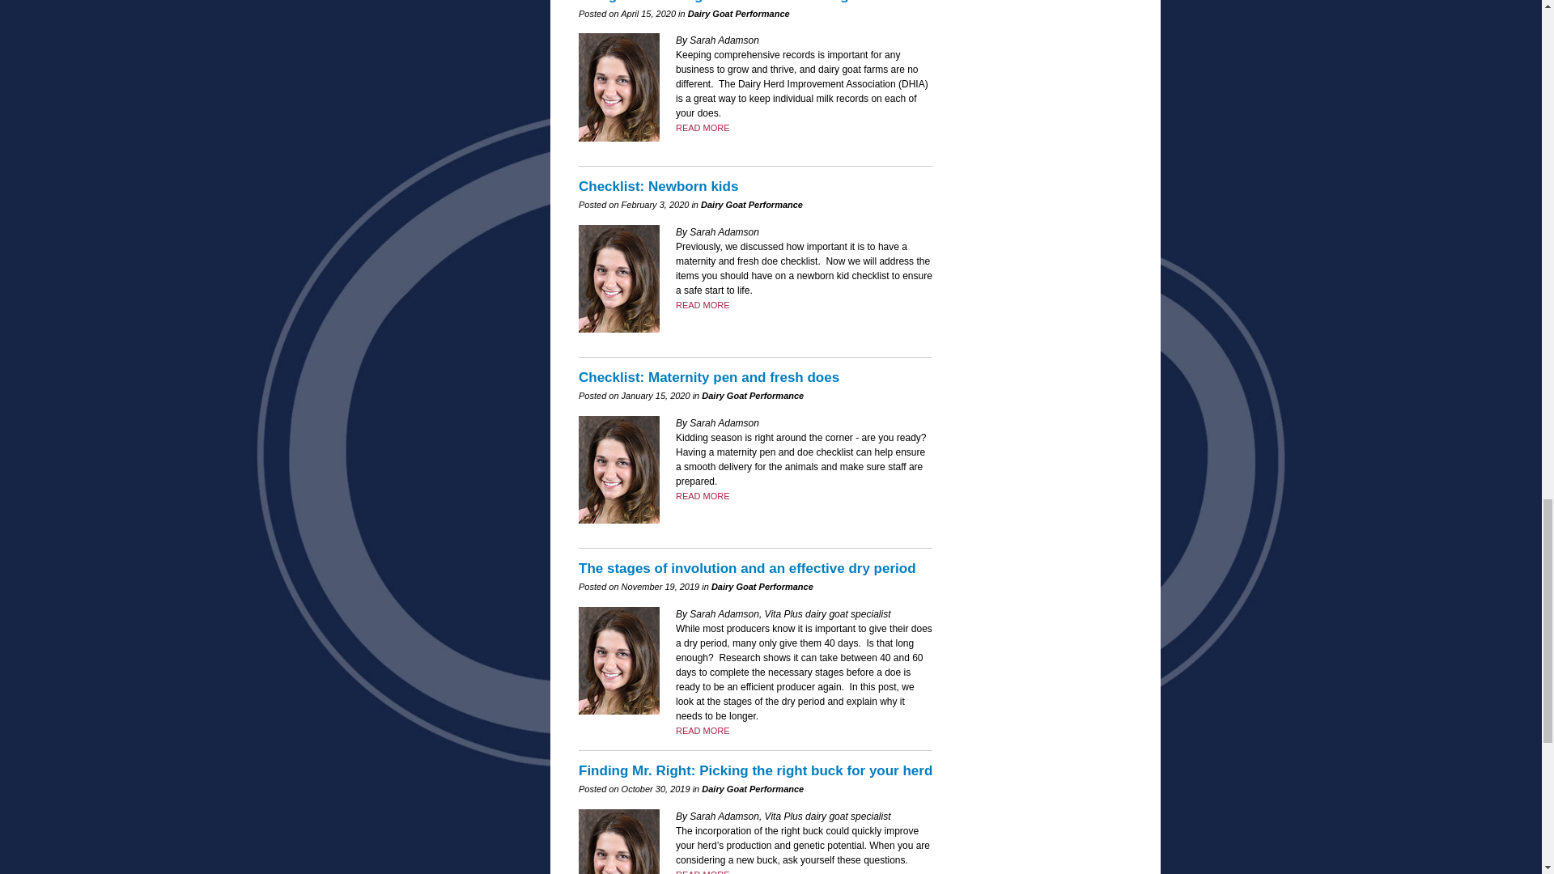 The height and width of the screenshot is (874, 1554). What do you see at coordinates (703, 731) in the screenshot?
I see `Winter calf barn ventilation` at bounding box center [703, 731].